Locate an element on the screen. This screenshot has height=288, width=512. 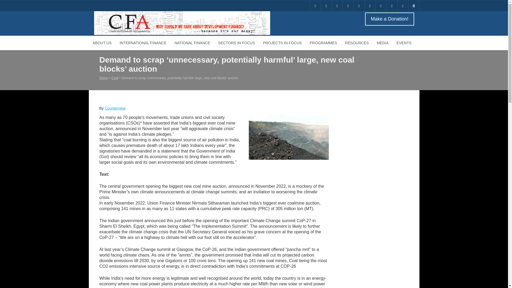
Facebook is located at coordinates (348, 6).